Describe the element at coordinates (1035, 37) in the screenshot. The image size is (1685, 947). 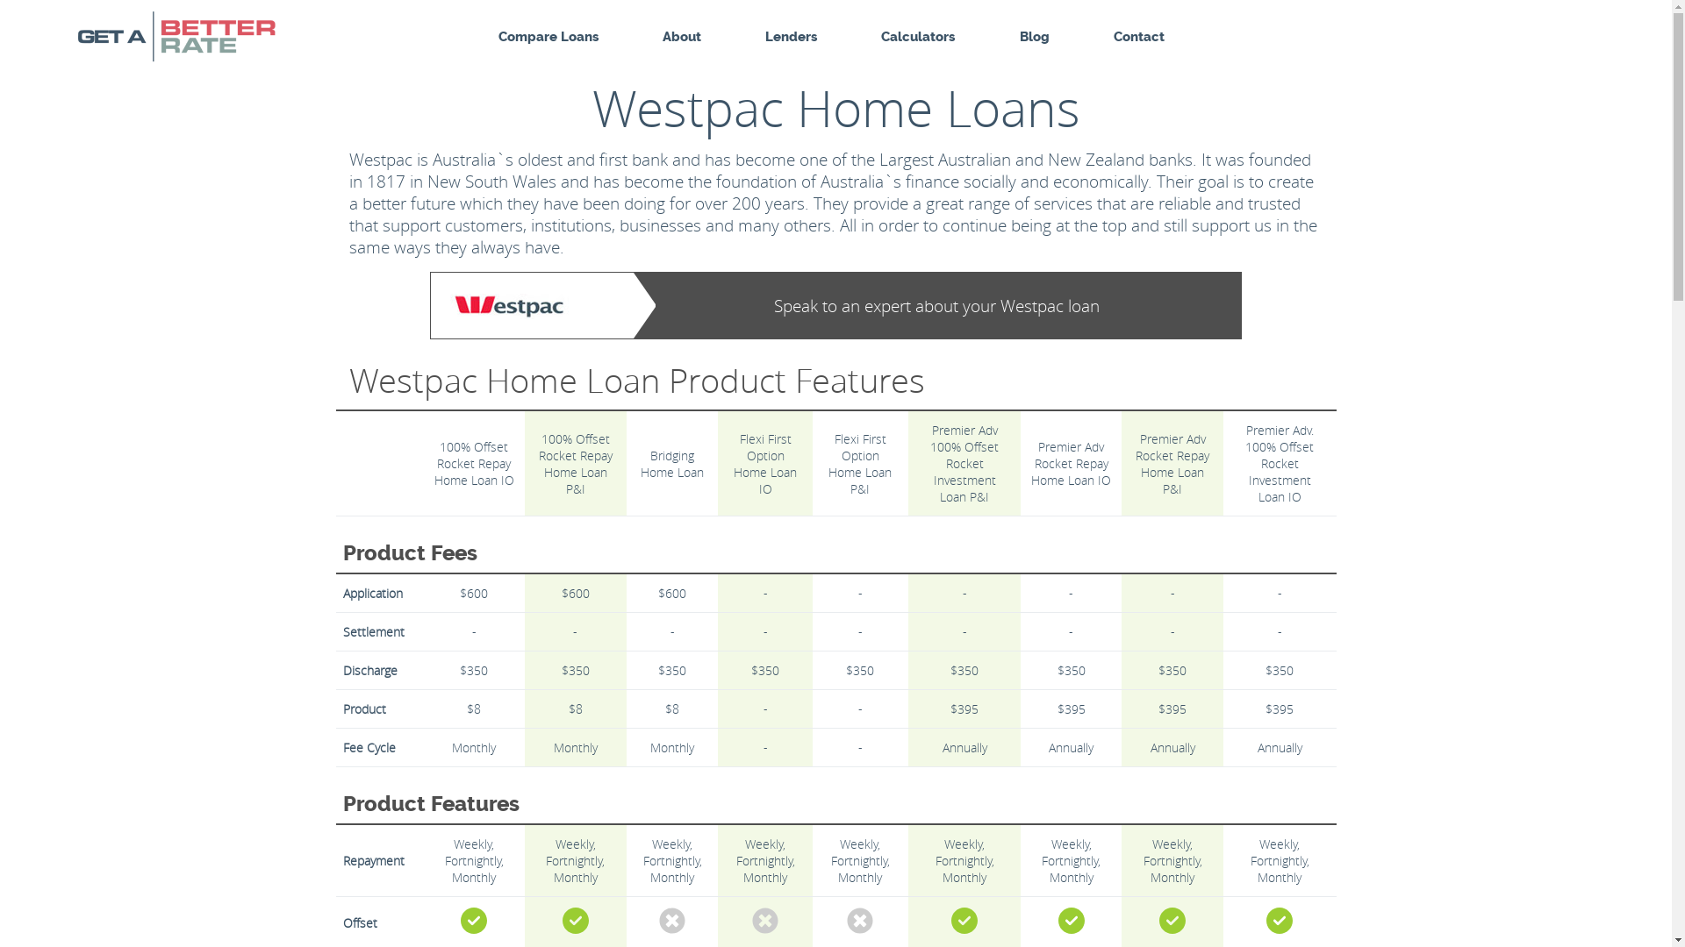
I see `Blog` at that location.